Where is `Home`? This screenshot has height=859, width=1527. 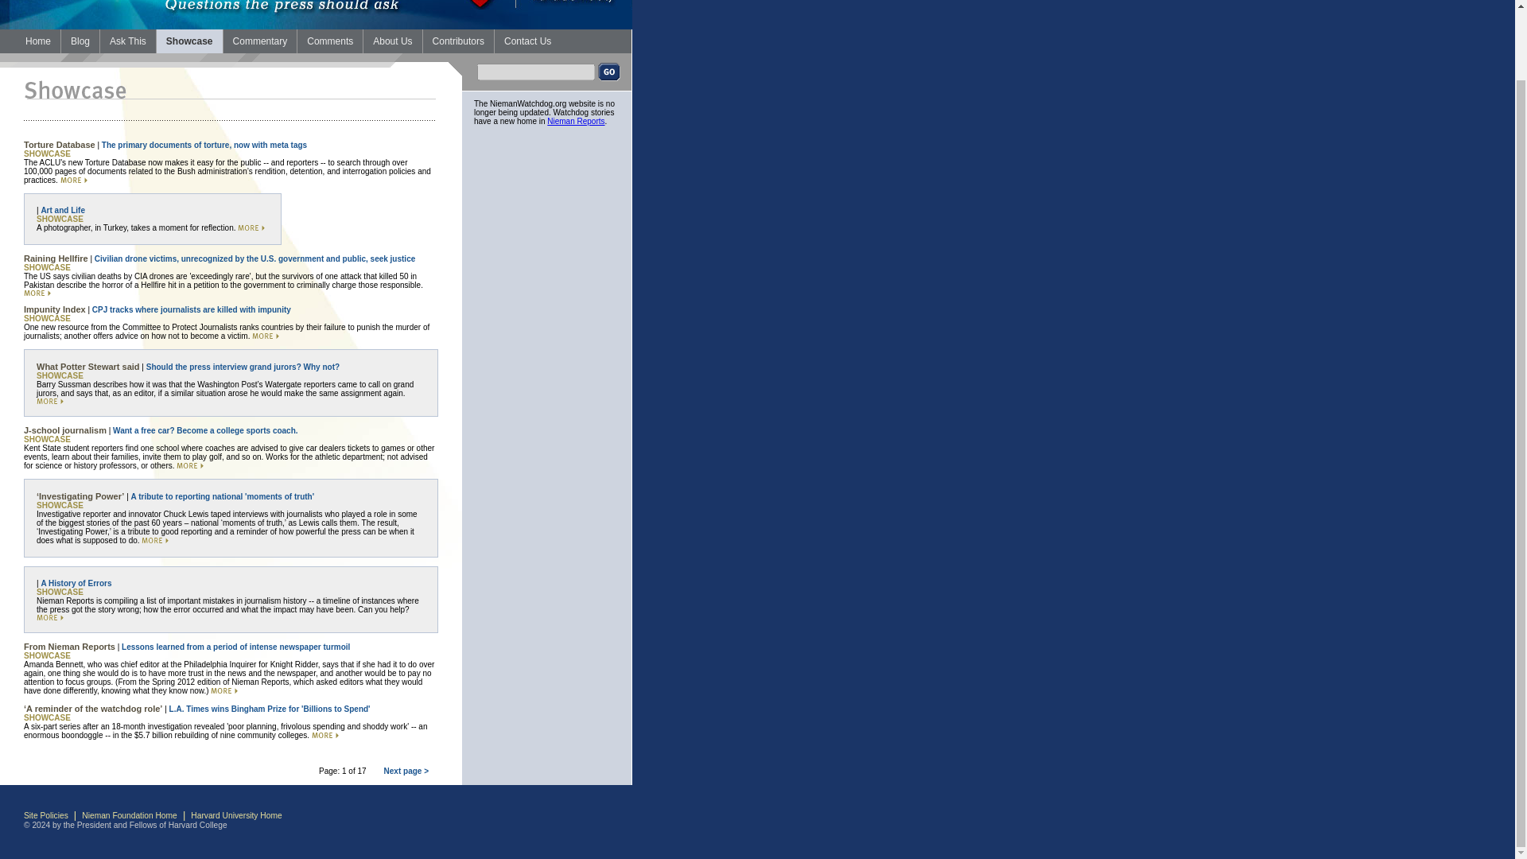
Home is located at coordinates (38, 41).